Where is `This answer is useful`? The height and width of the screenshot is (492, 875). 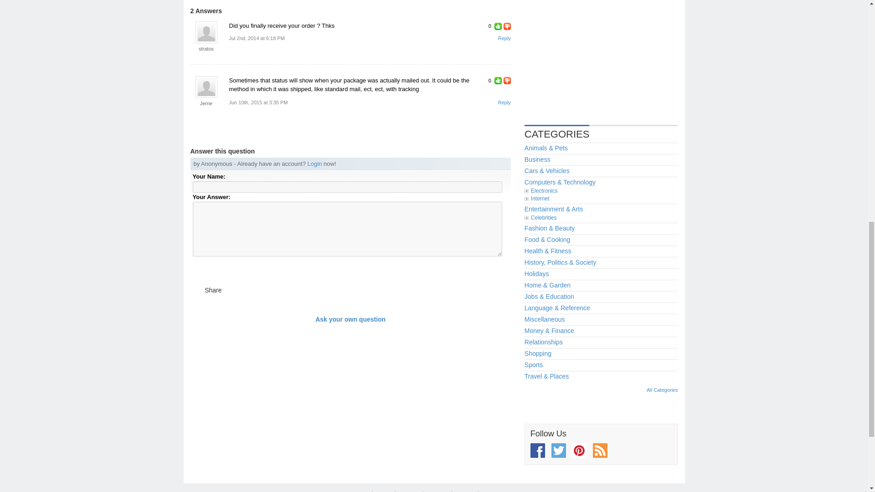
This answer is useful is located at coordinates (498, 26).